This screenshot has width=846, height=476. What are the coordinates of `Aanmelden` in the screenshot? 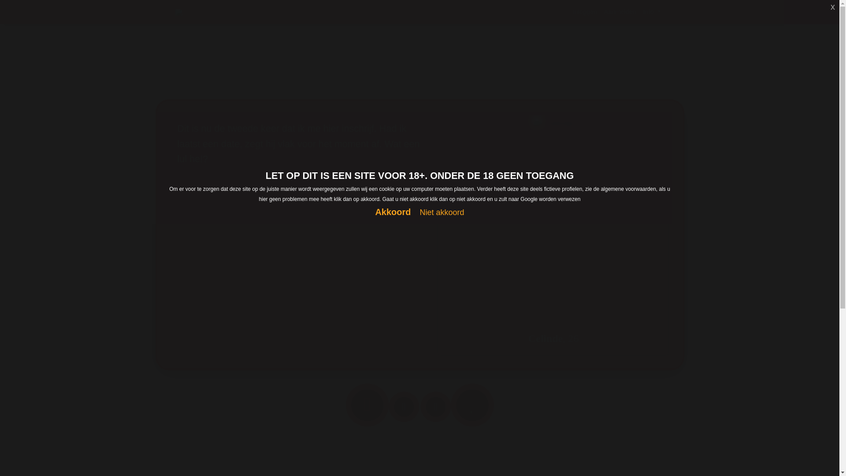 It's located at (620, 12).